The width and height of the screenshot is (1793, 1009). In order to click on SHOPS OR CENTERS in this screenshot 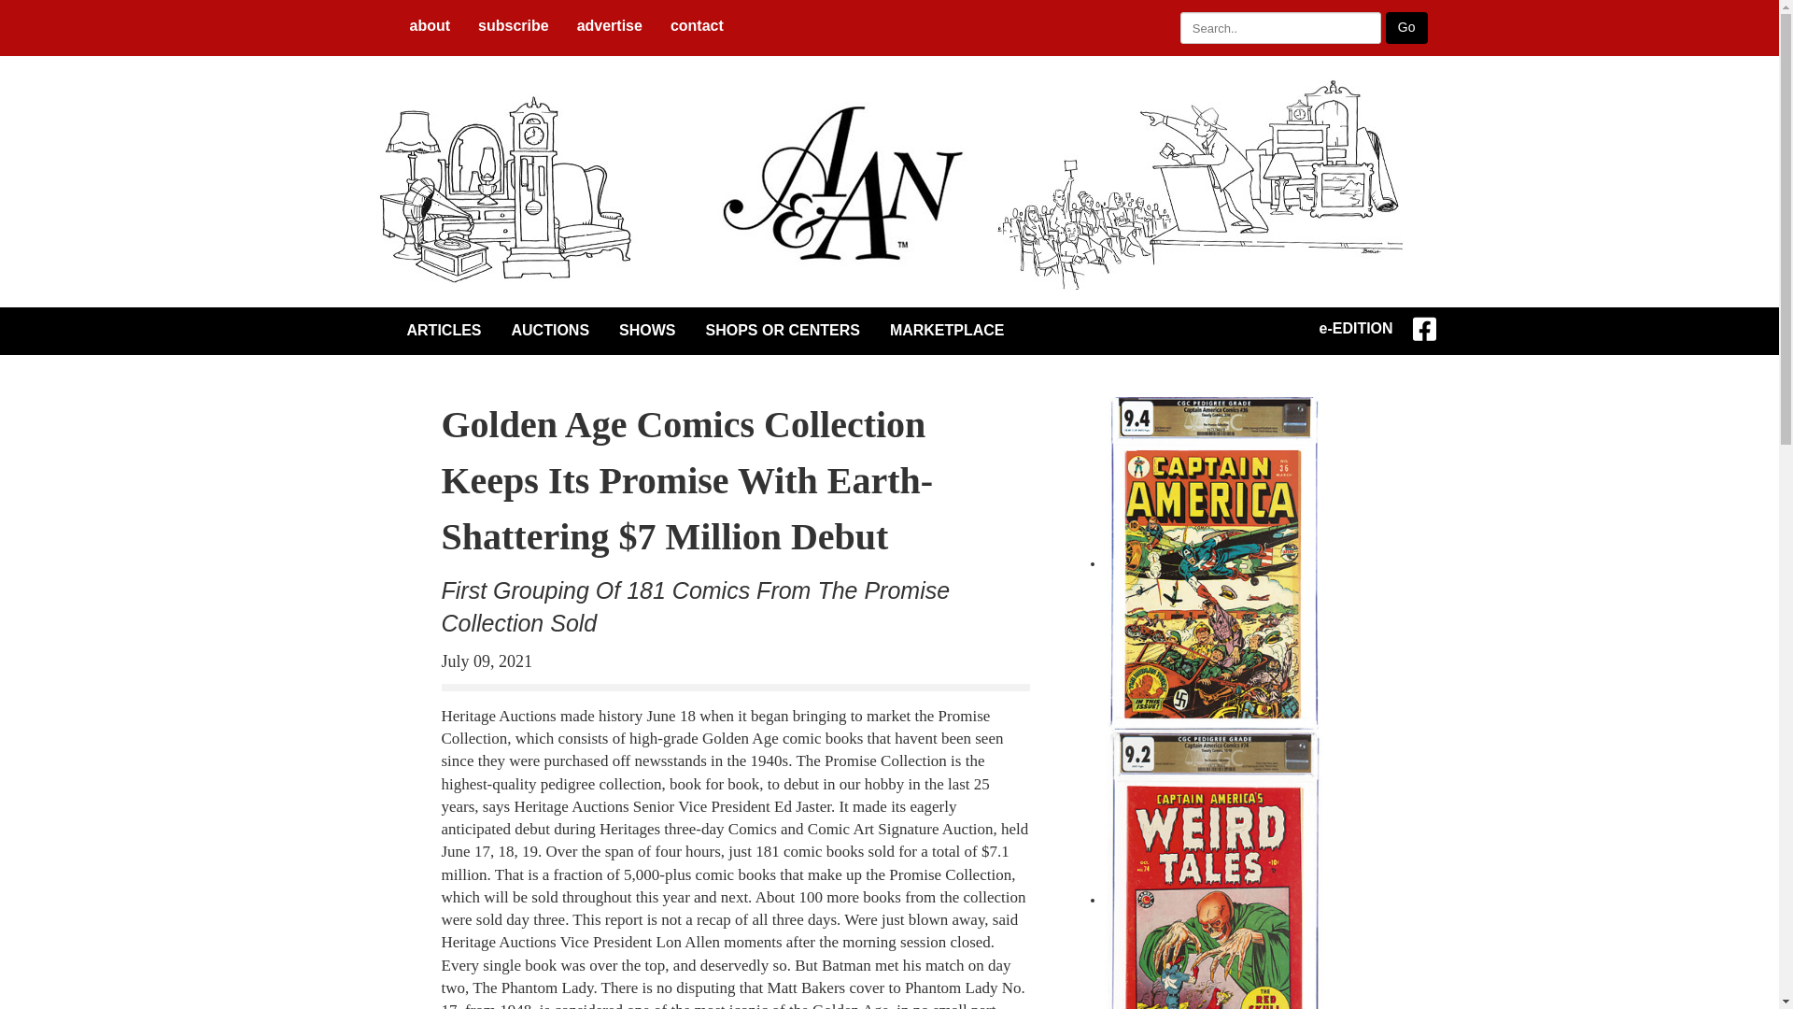, I will do `click(779, 331)`.